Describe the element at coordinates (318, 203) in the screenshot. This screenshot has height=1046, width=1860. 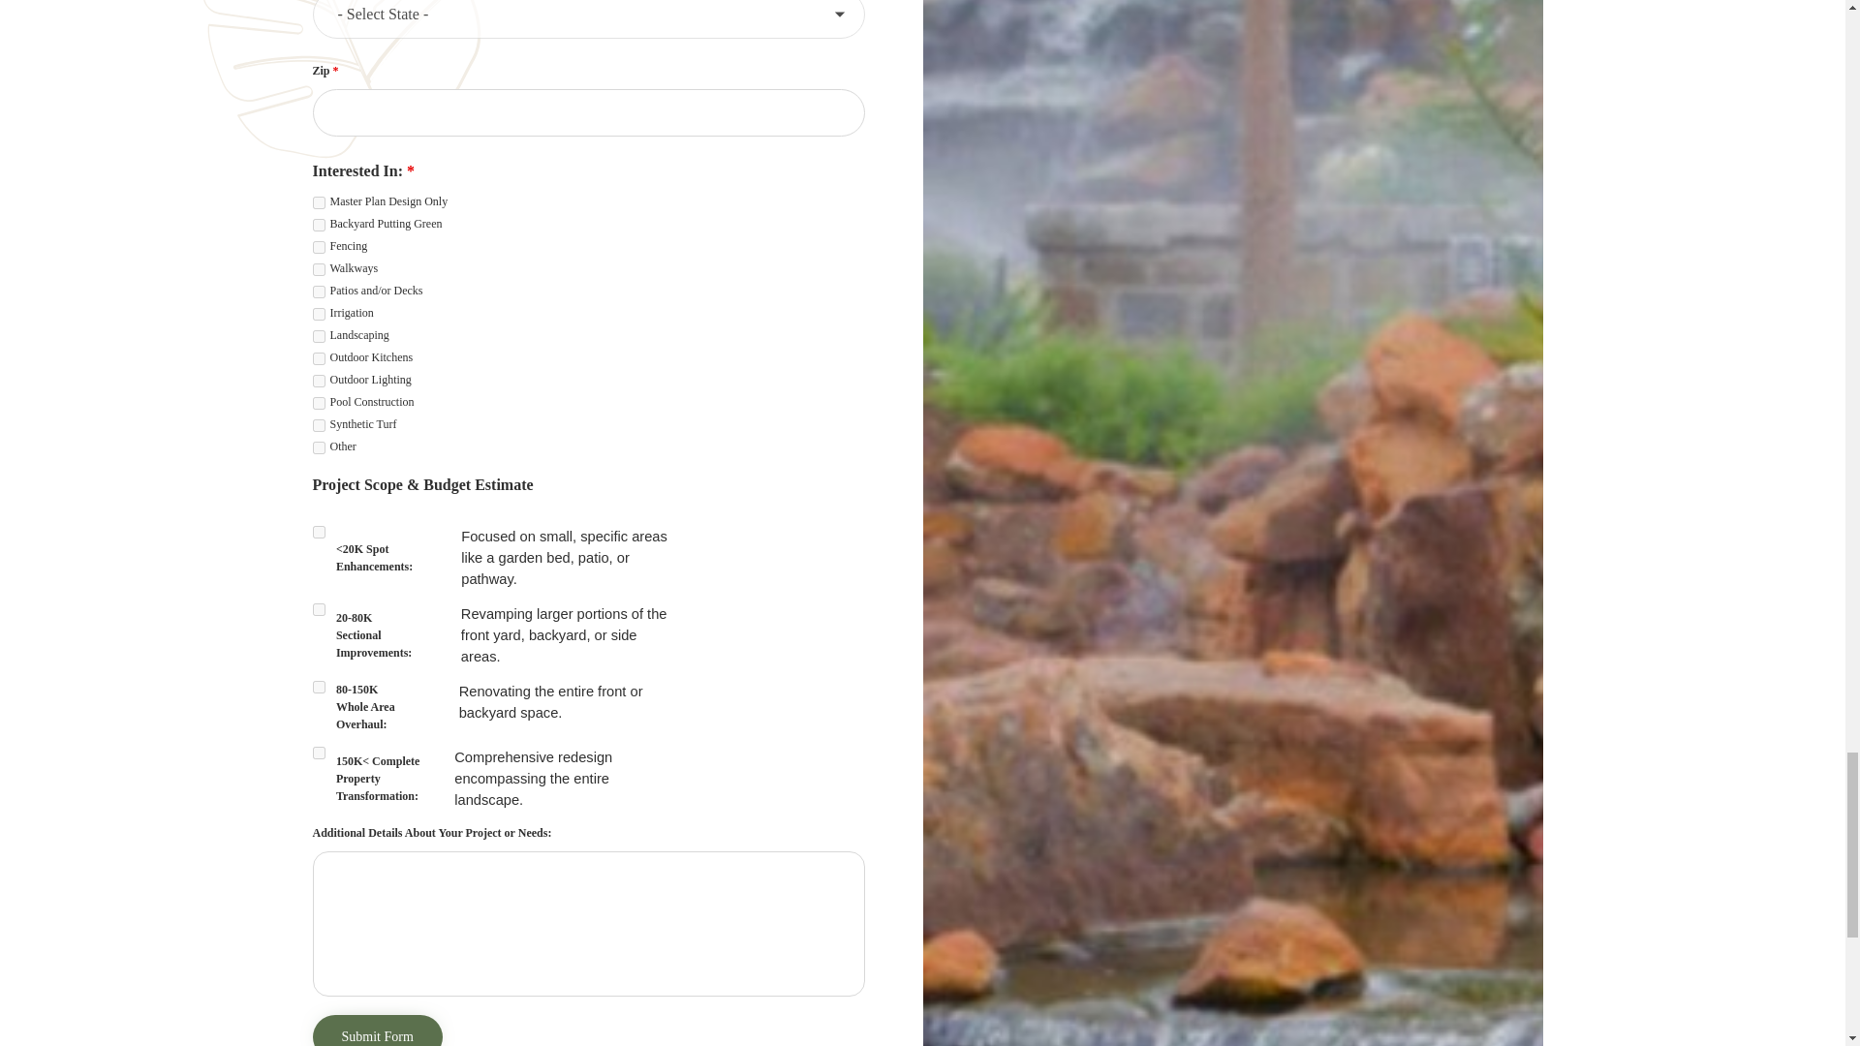
I see `master-plan-design-only` at that location.